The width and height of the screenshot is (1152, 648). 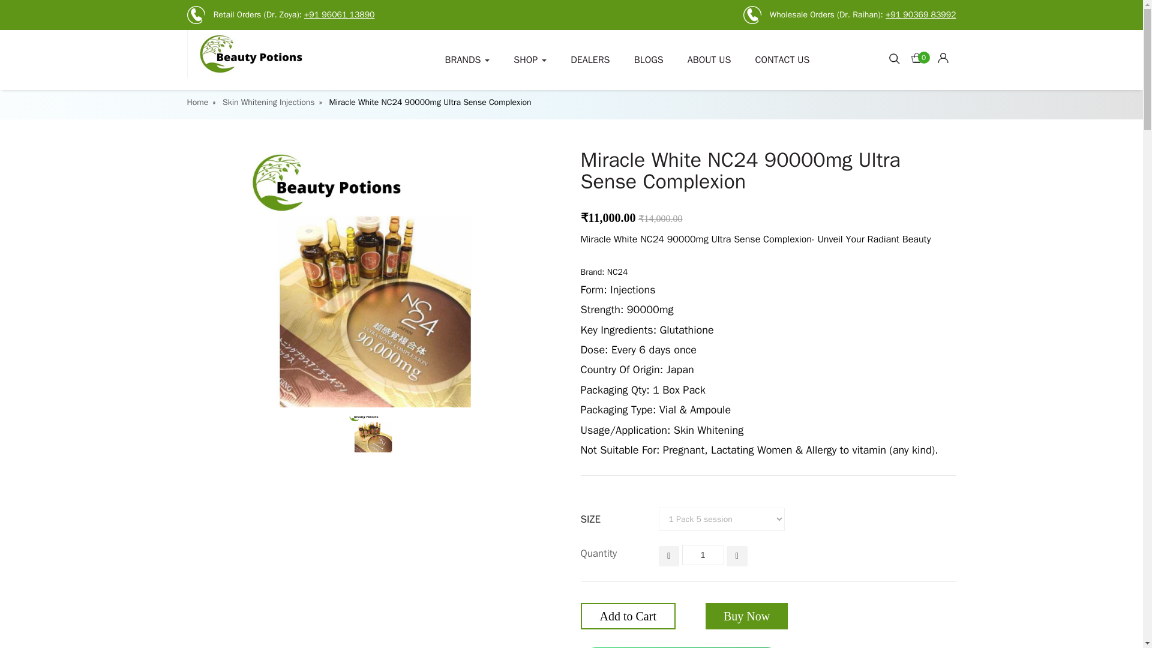 I want to click on Shopping Bag, so click(x=916, y=58).